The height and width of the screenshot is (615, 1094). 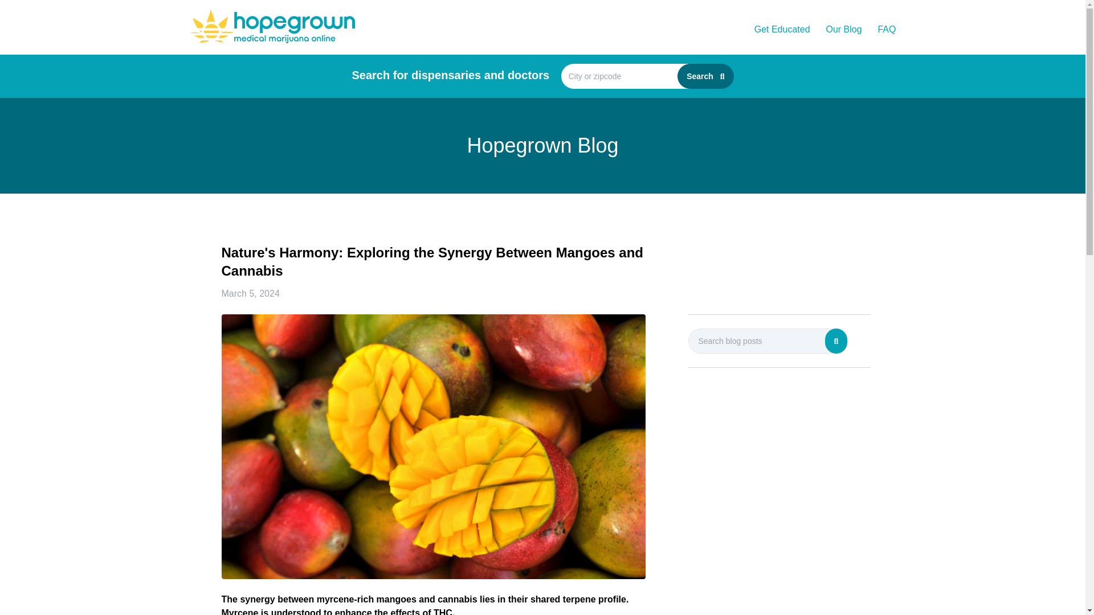 I want to click on Our Blog, so click(x=843, y=29).